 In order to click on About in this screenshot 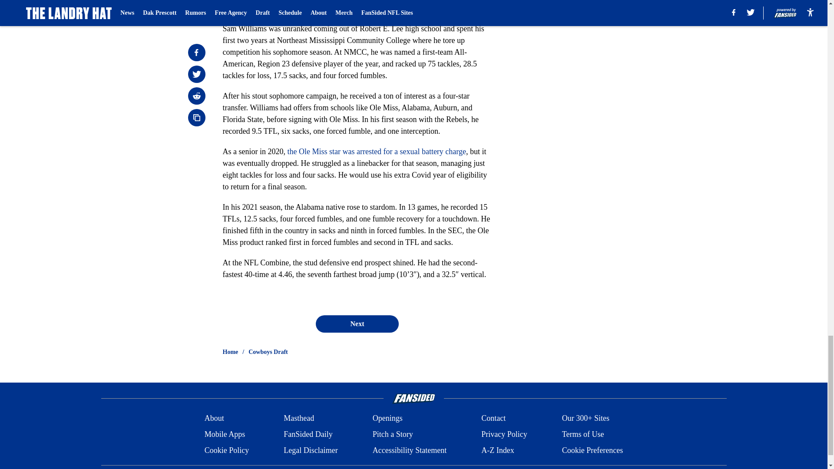, I will do `click(214, 419)`.